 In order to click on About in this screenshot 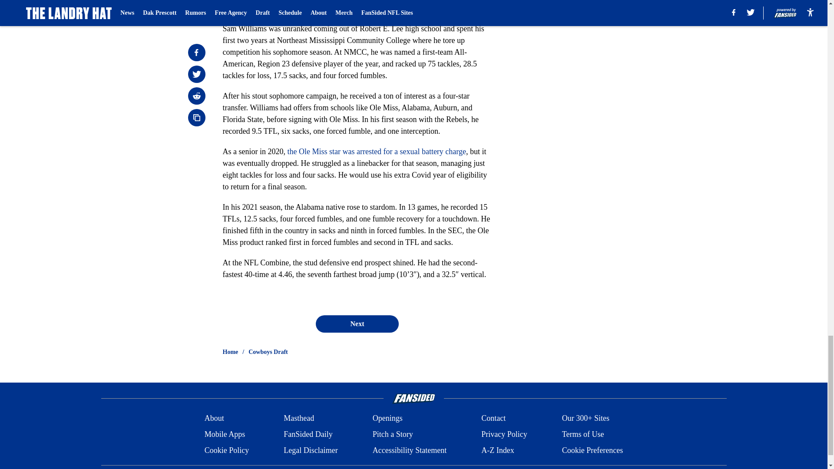, I will do `click(214, 419)`.